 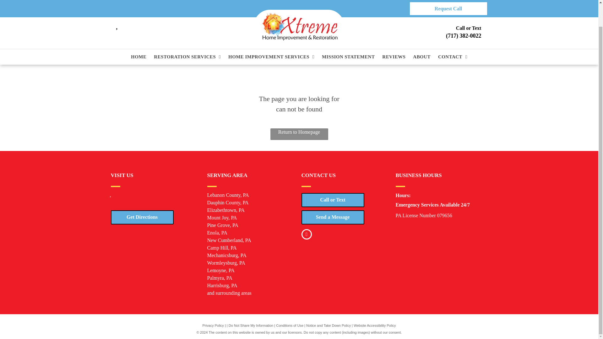 I want to click on Privacy Policy, so click(x=213, y=326).